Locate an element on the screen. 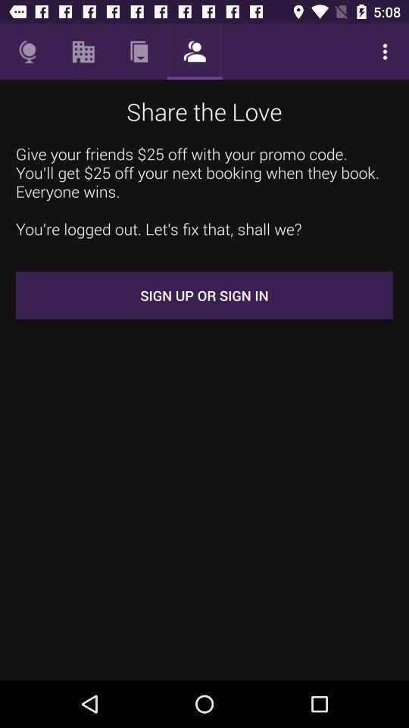 This screenshot has height=728, width=409. flip to sign up or item is located at coordinates (204, 296).